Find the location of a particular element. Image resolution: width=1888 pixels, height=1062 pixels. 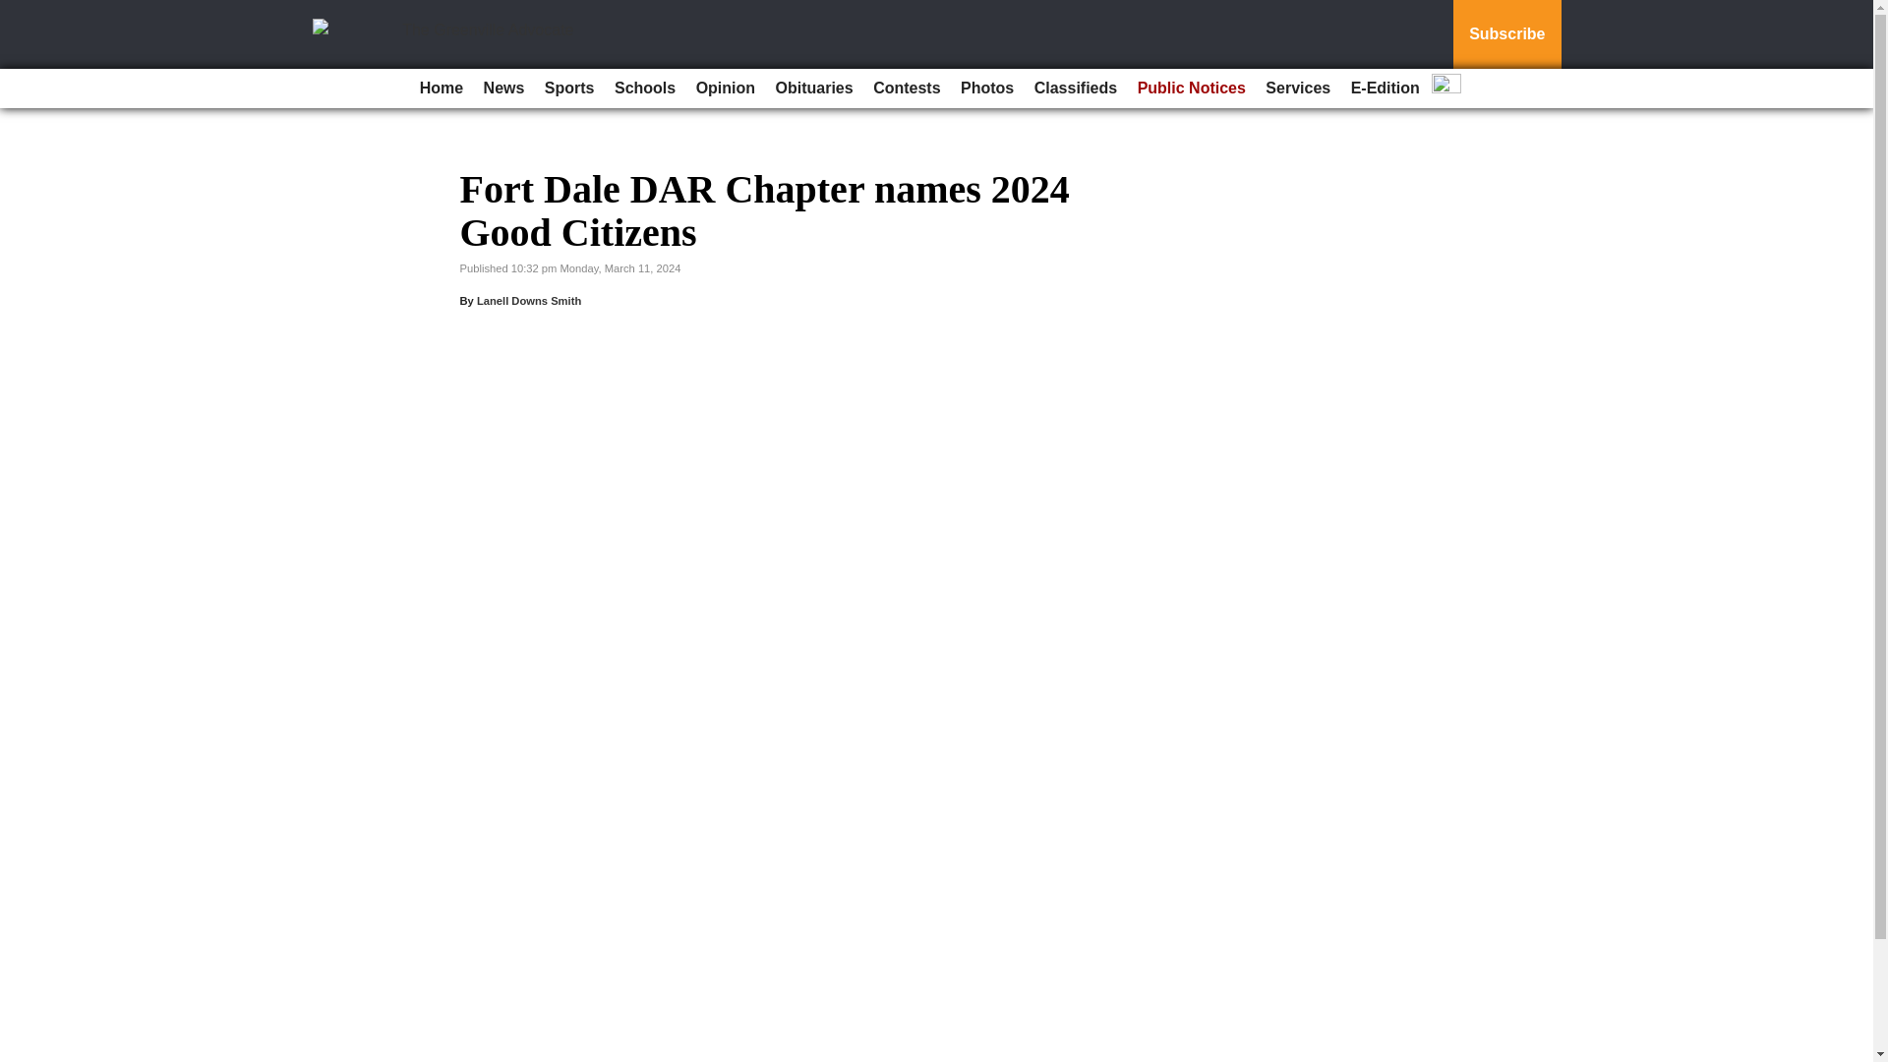

Obituaries is located at coordinates (814, 88).